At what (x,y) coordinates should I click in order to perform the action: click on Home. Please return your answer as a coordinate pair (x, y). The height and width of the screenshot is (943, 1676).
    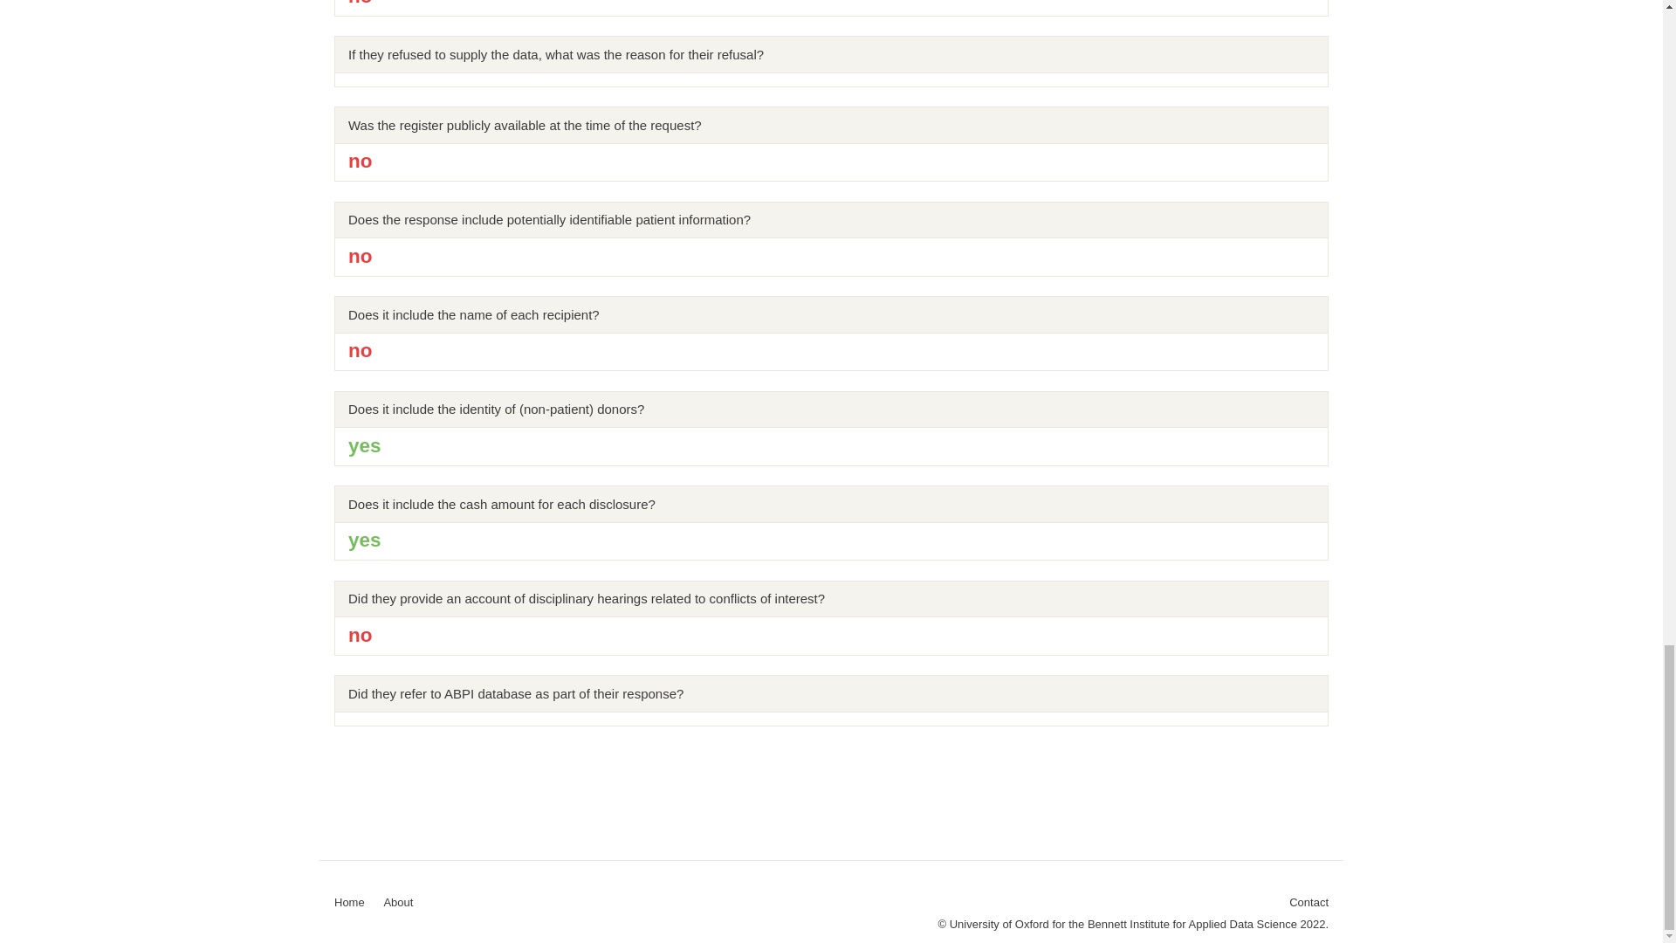
    Looking at the image, I should click on (349, 902).